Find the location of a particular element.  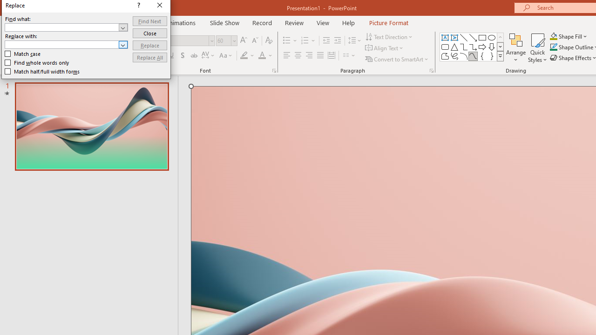

Picture Format is located at coordinates (388, 22).